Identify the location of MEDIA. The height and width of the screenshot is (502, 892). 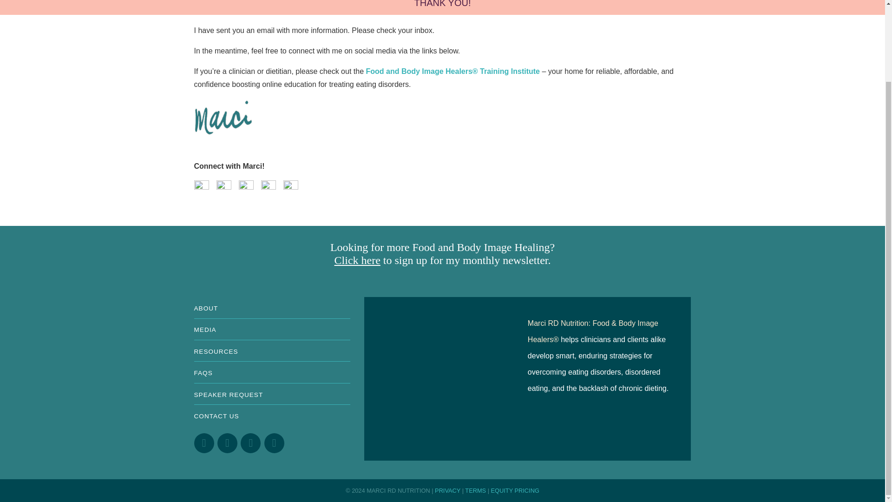
(272, 329).